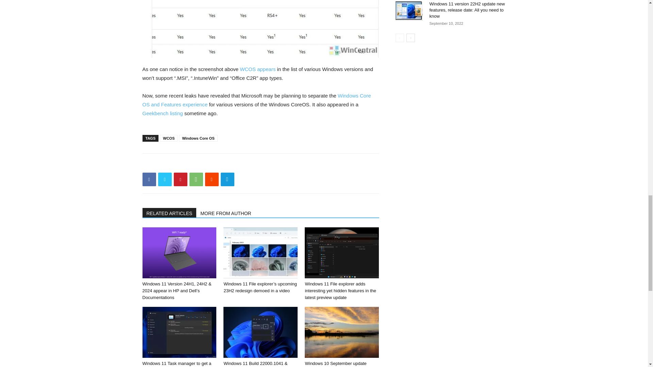 The height and width of the screenshot is (367, 653). What do you see at coordinates (180, 179) in the screenshot?
I see `Pinterest` at bounding box center [180, 179].